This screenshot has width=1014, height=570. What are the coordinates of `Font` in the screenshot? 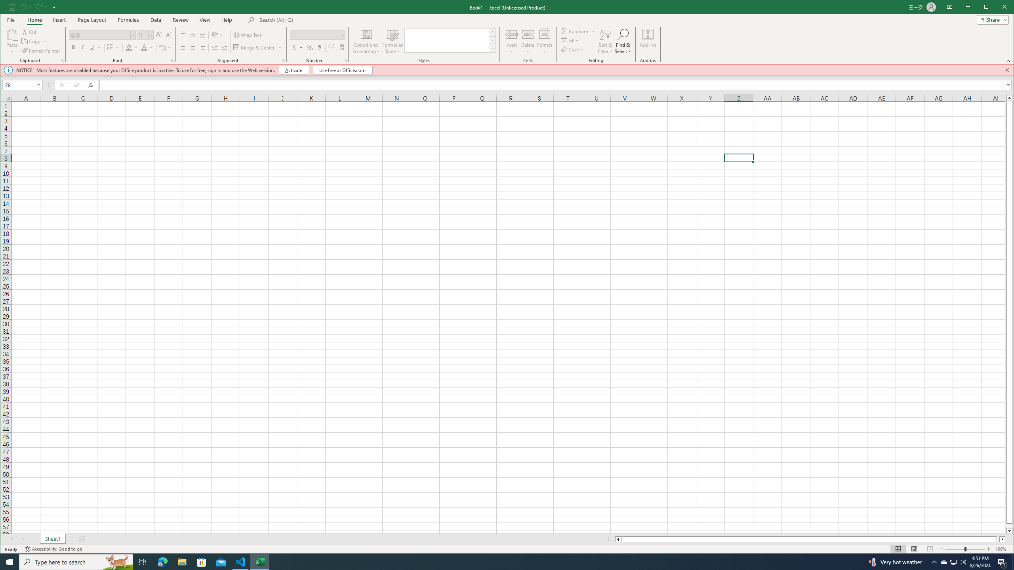 It's located at (100, 35).